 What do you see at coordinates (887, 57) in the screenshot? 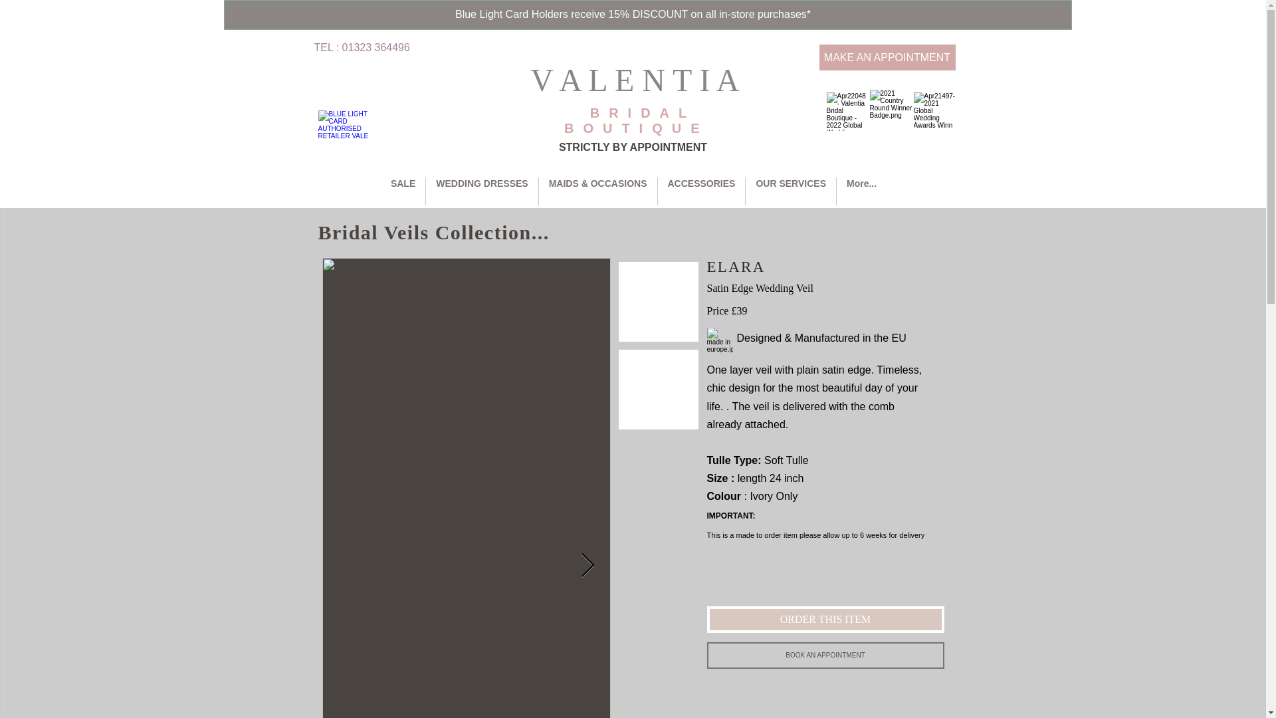
I see `MAKE AN APPOINTMENT` at bounding box center [887, 57].